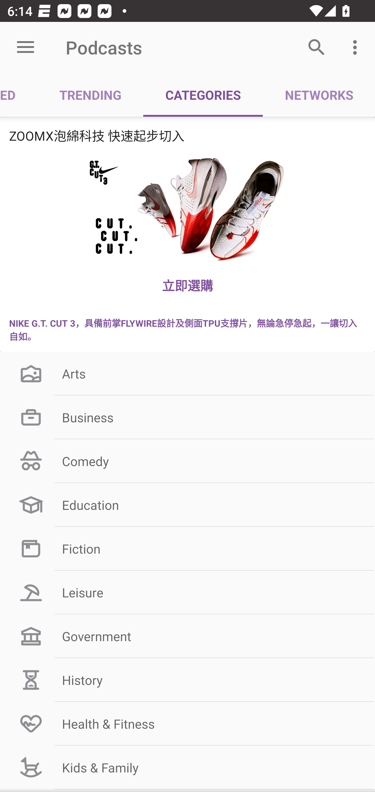  Describe the element at coordinates (187, 767) in the screenshot. I see `Kids & Family` at that location.